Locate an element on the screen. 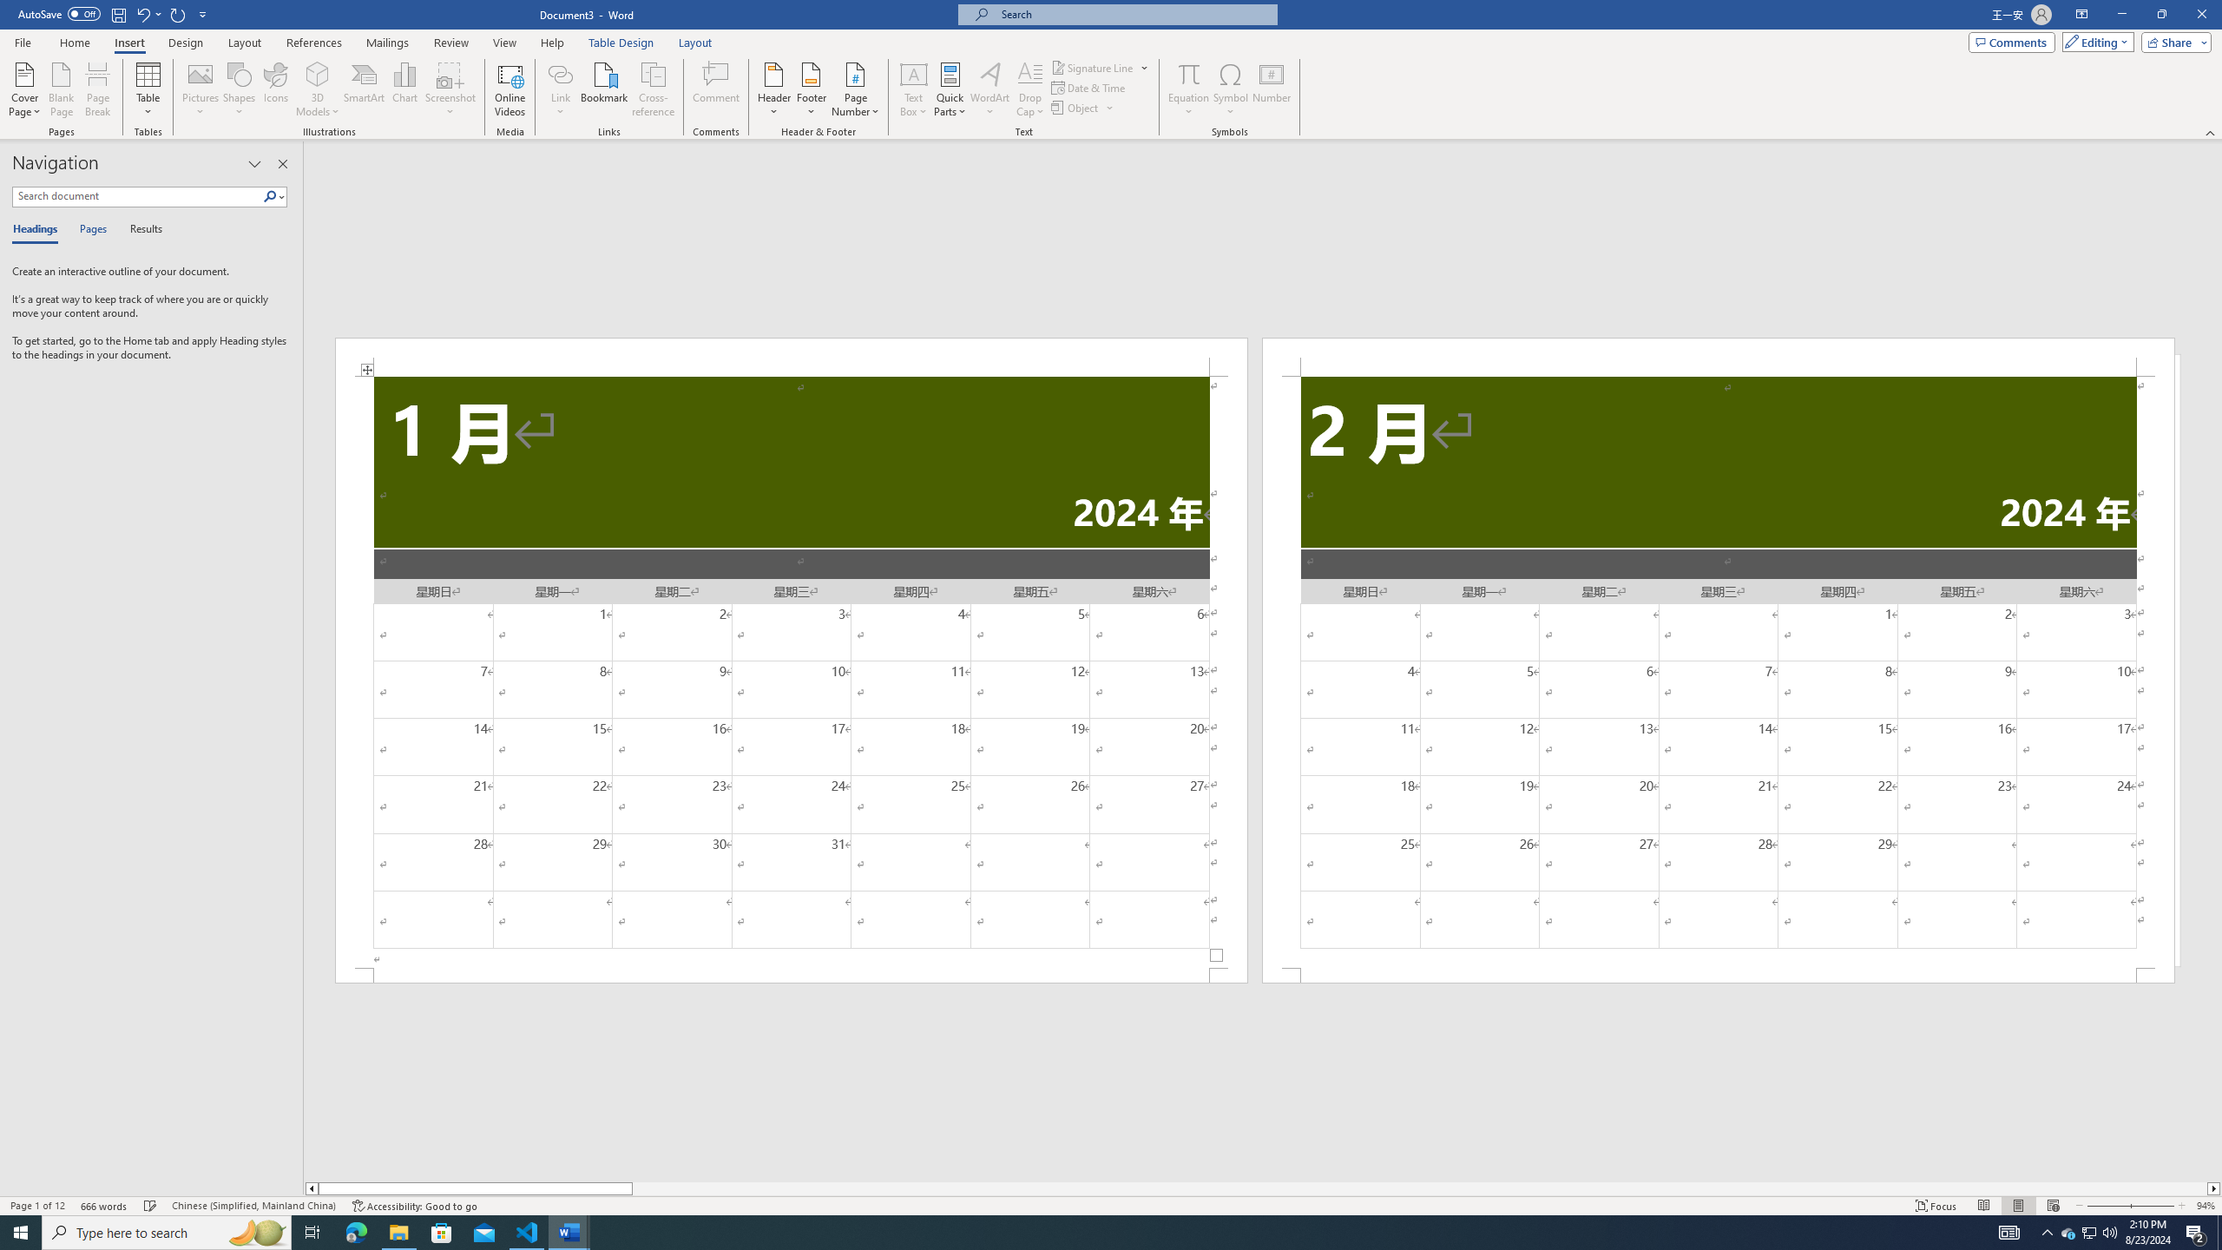 The width and height of the screenshot is (2222, 1250). Table Design is located at coordinates (621, 43).